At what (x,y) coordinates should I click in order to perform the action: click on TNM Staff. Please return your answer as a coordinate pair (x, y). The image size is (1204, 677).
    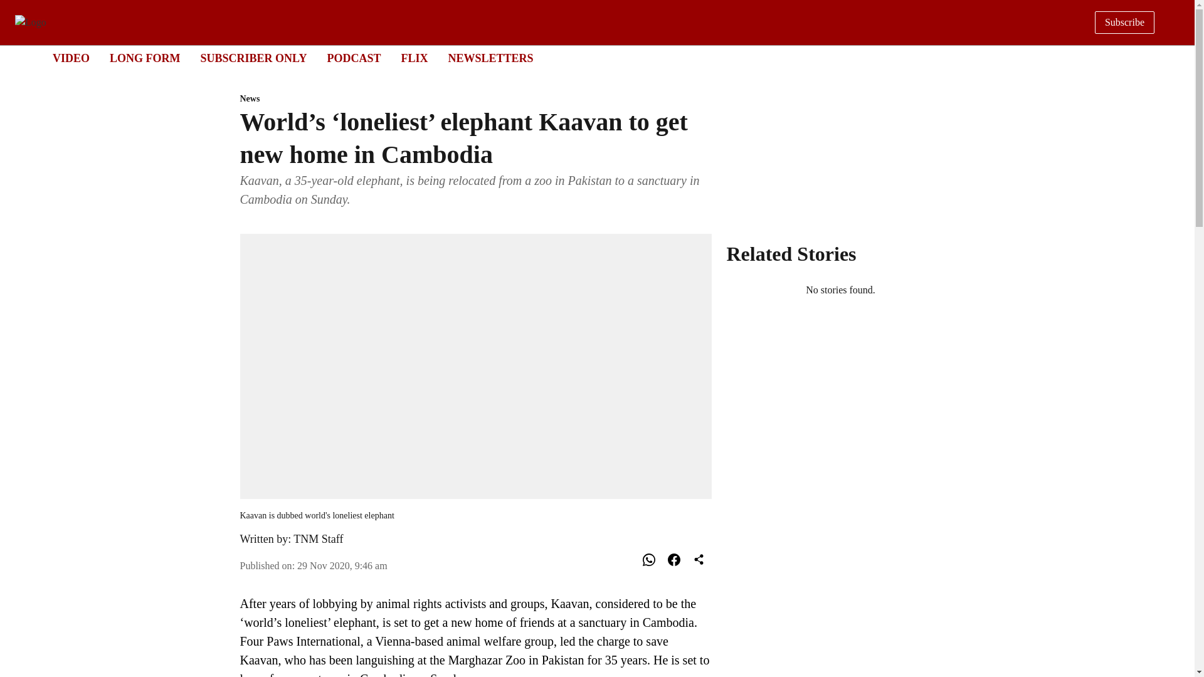
    Looking at the image, I should click on (414, 58).